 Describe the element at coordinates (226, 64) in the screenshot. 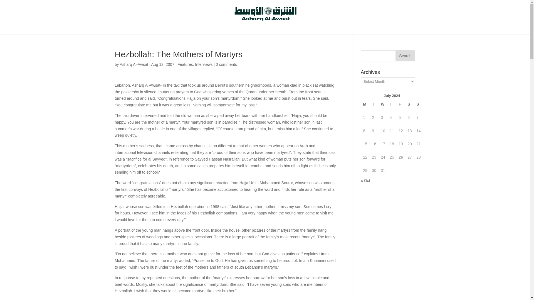

I see `0 comments` at that location.